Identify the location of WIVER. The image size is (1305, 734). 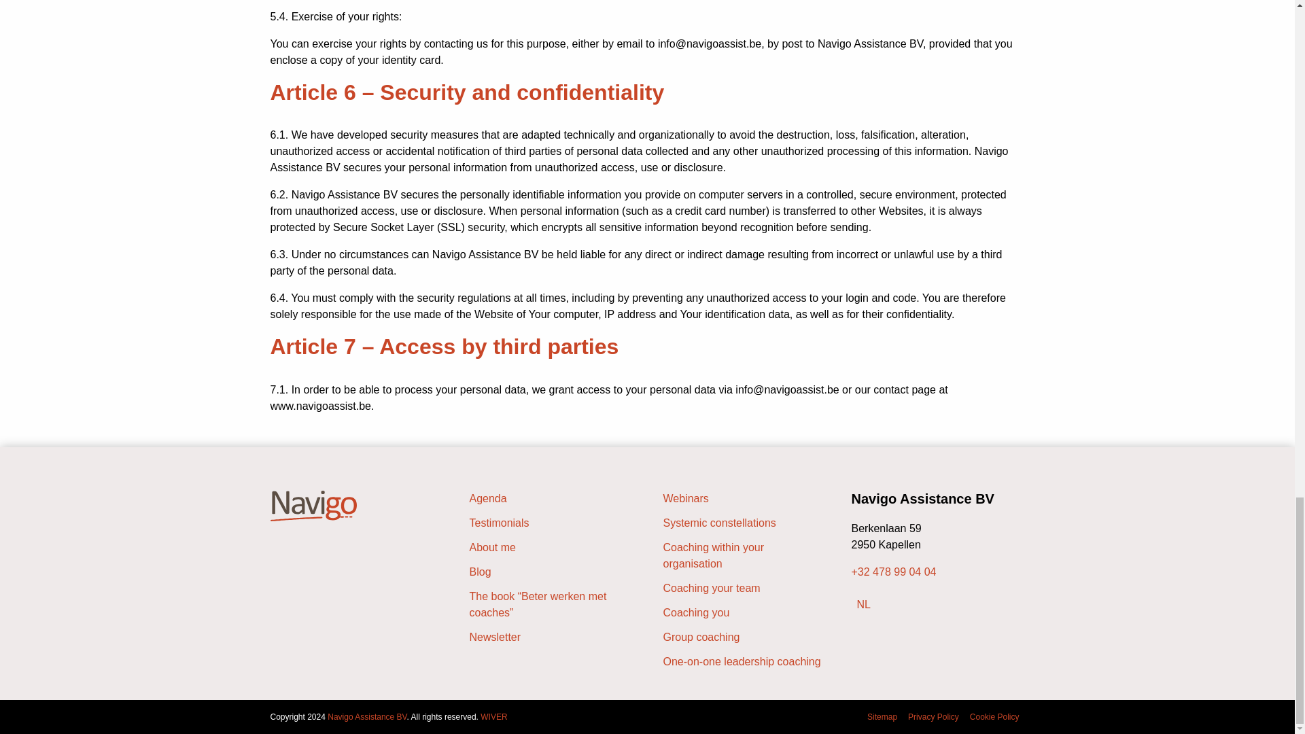
(493, 716).